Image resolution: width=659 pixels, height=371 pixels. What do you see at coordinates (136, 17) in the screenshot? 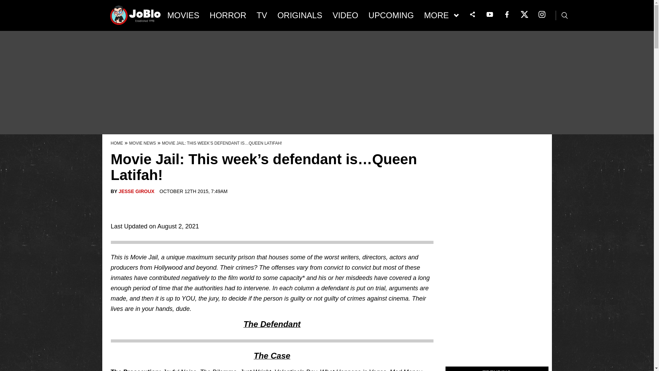
I see `JoBlo Logo` at bounding box center [136, 17].